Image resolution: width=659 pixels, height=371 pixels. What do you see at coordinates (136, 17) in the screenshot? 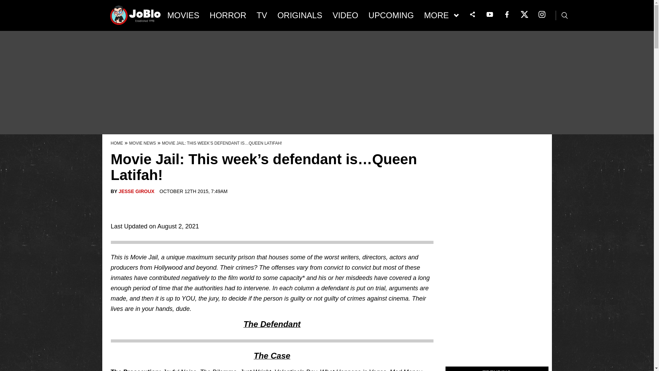
I see `JoBlo Logo` at bounding box center [136, 17].